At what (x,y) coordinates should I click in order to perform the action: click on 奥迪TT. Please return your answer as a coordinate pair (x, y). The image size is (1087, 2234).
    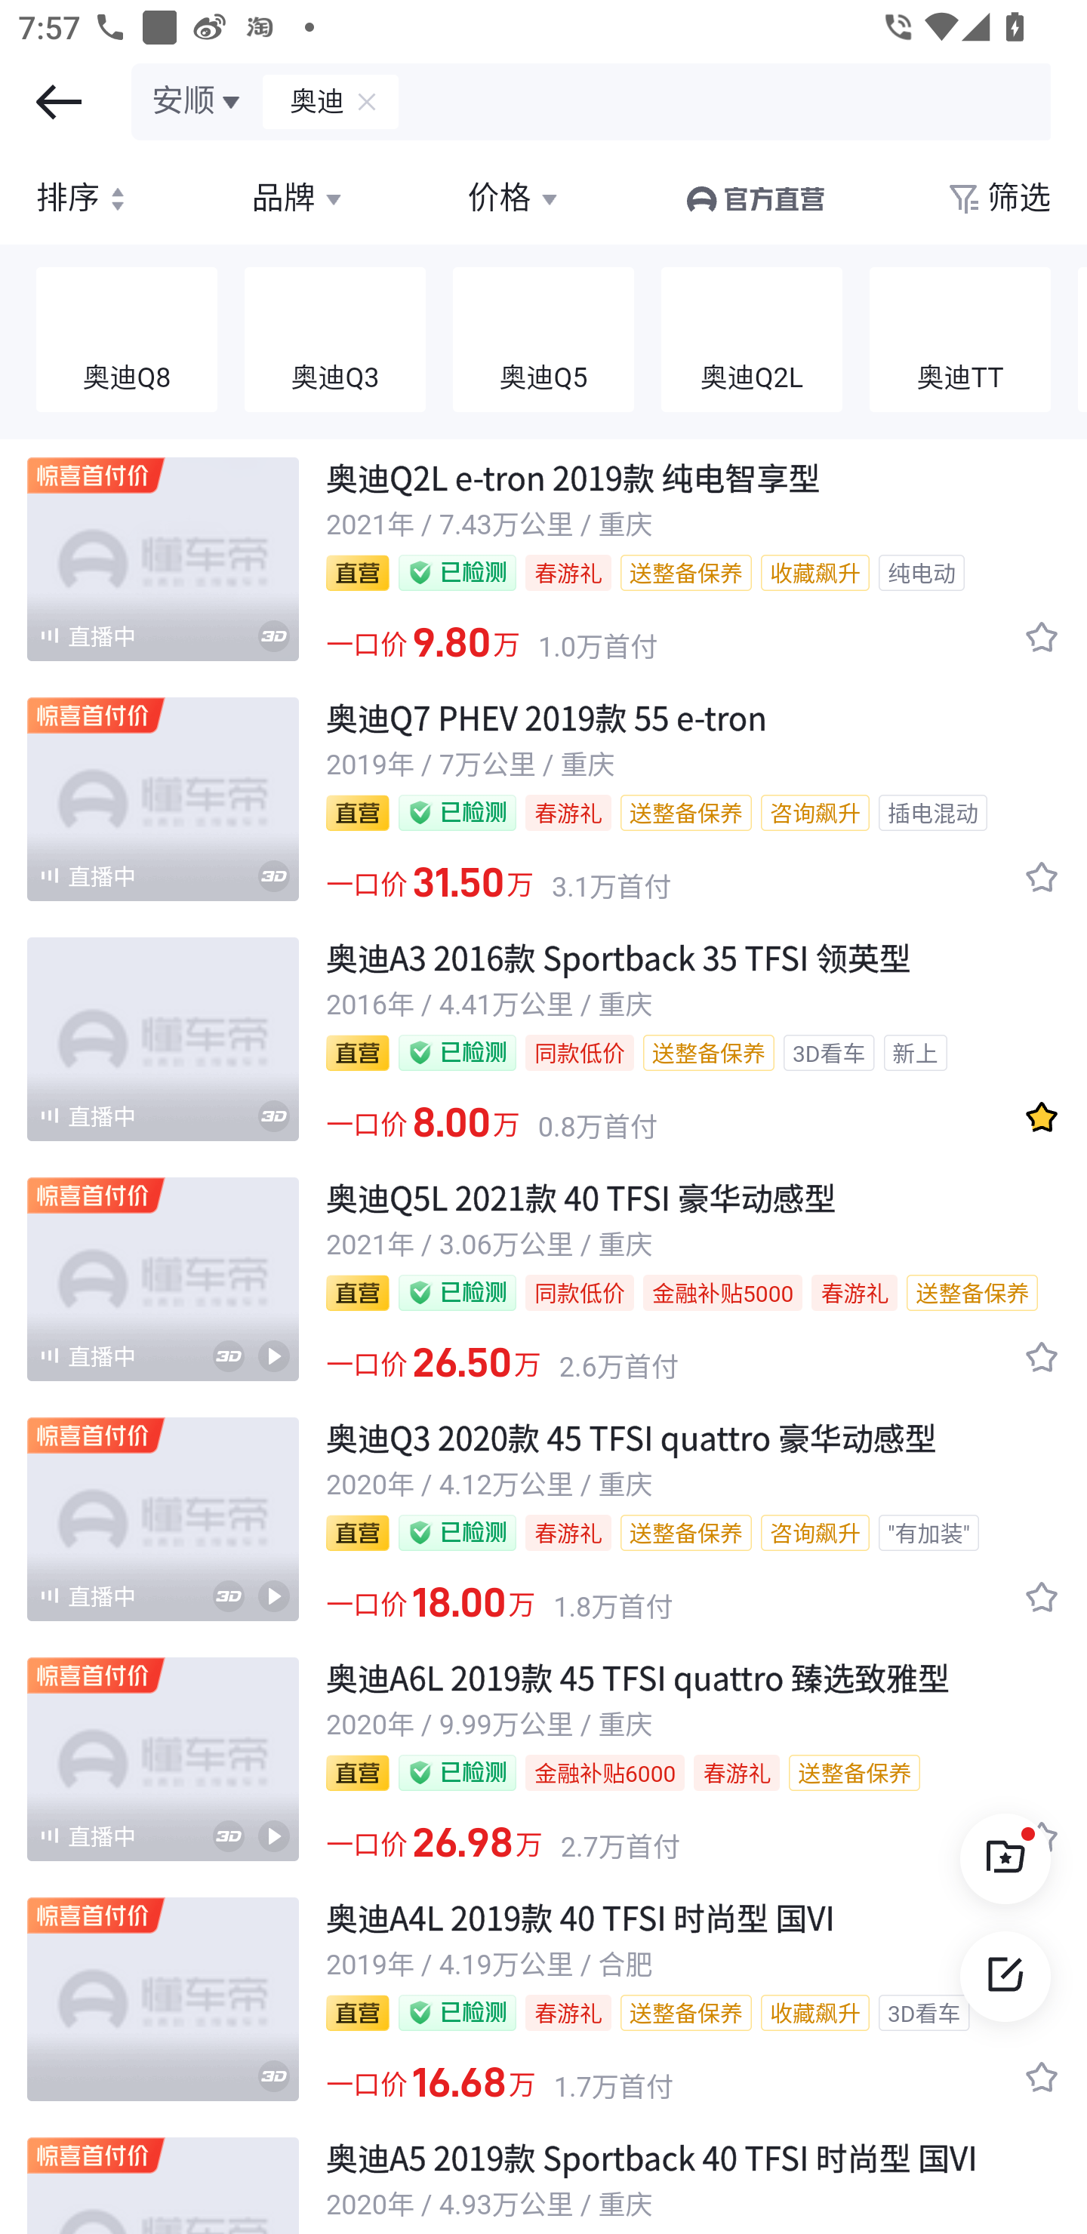
    Looking at the image, I should click on (960, 340).